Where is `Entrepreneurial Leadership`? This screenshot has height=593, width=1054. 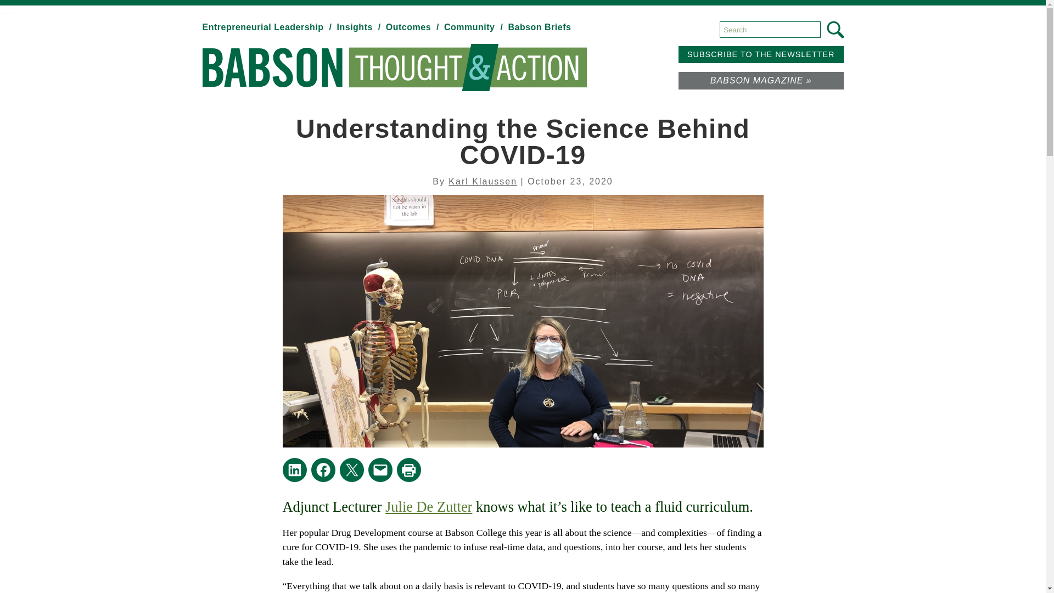 Entrepreneurial Leadership is located at coordinates (268, 27).